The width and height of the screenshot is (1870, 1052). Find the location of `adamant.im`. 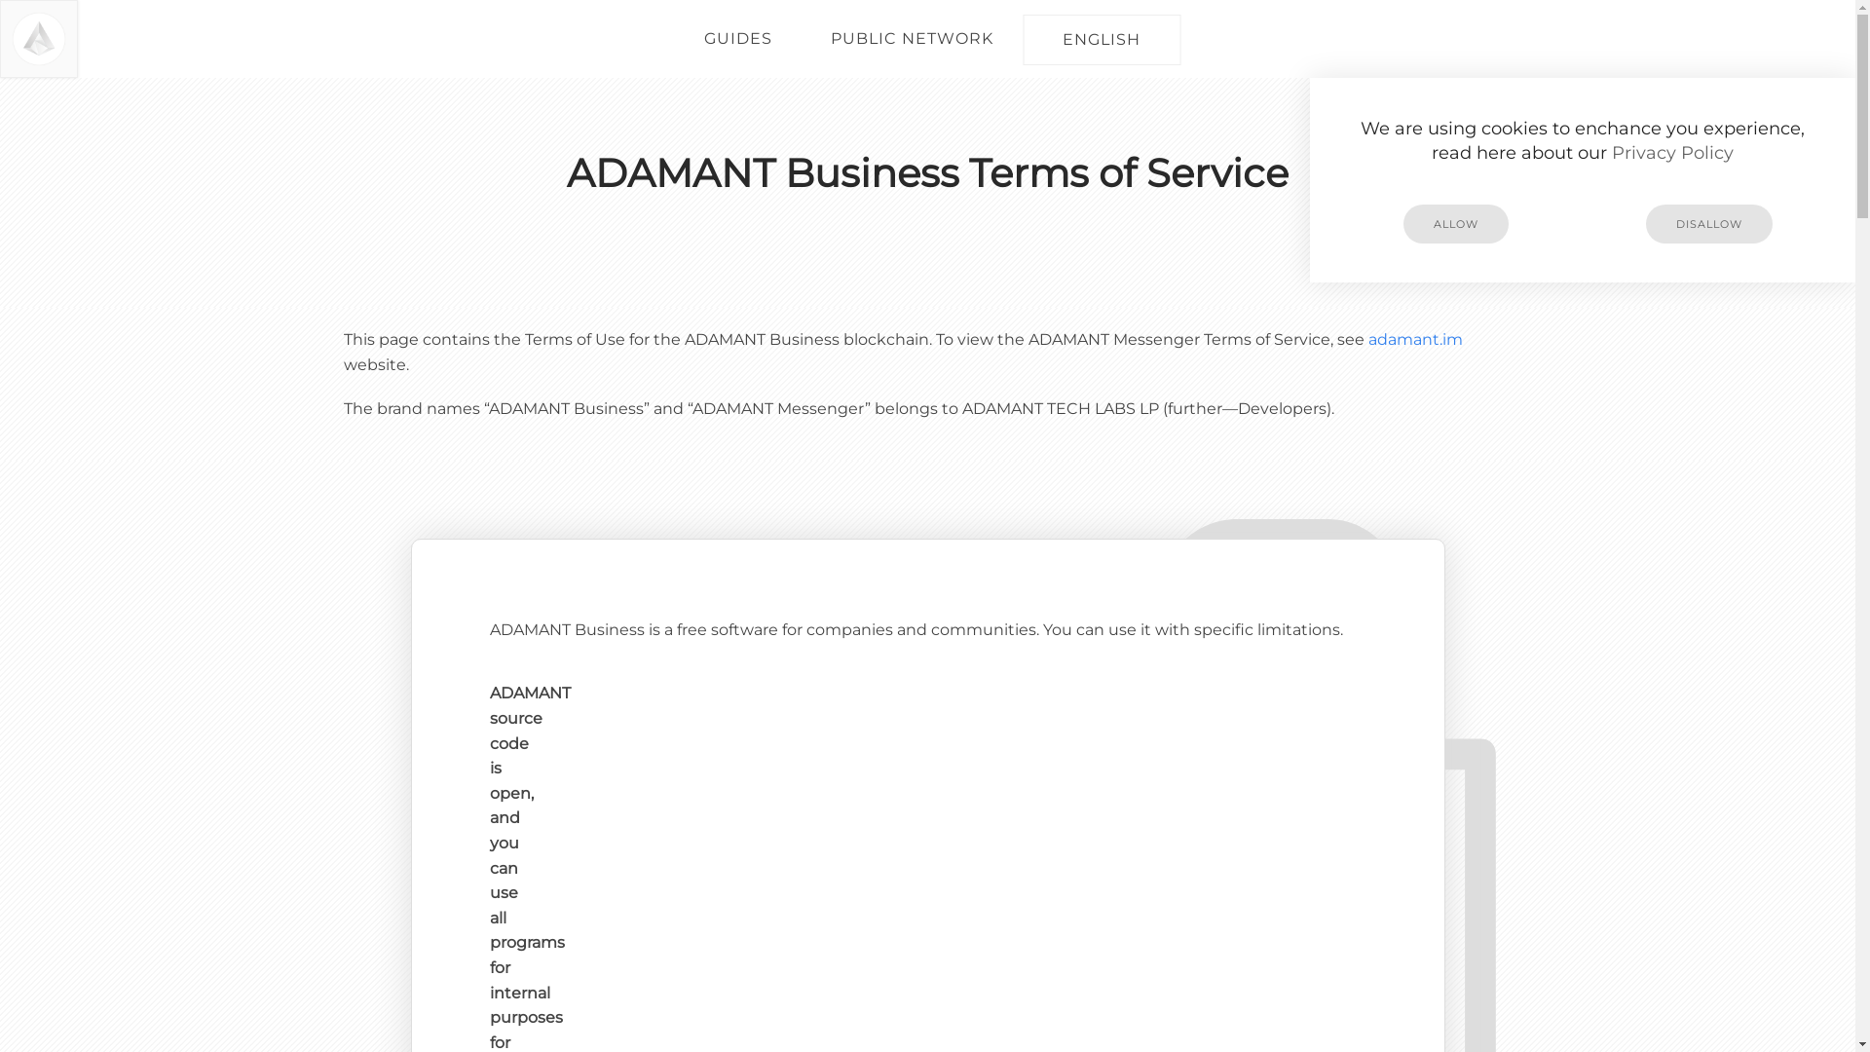

adamant.im is located at coordinates (1414, 339).